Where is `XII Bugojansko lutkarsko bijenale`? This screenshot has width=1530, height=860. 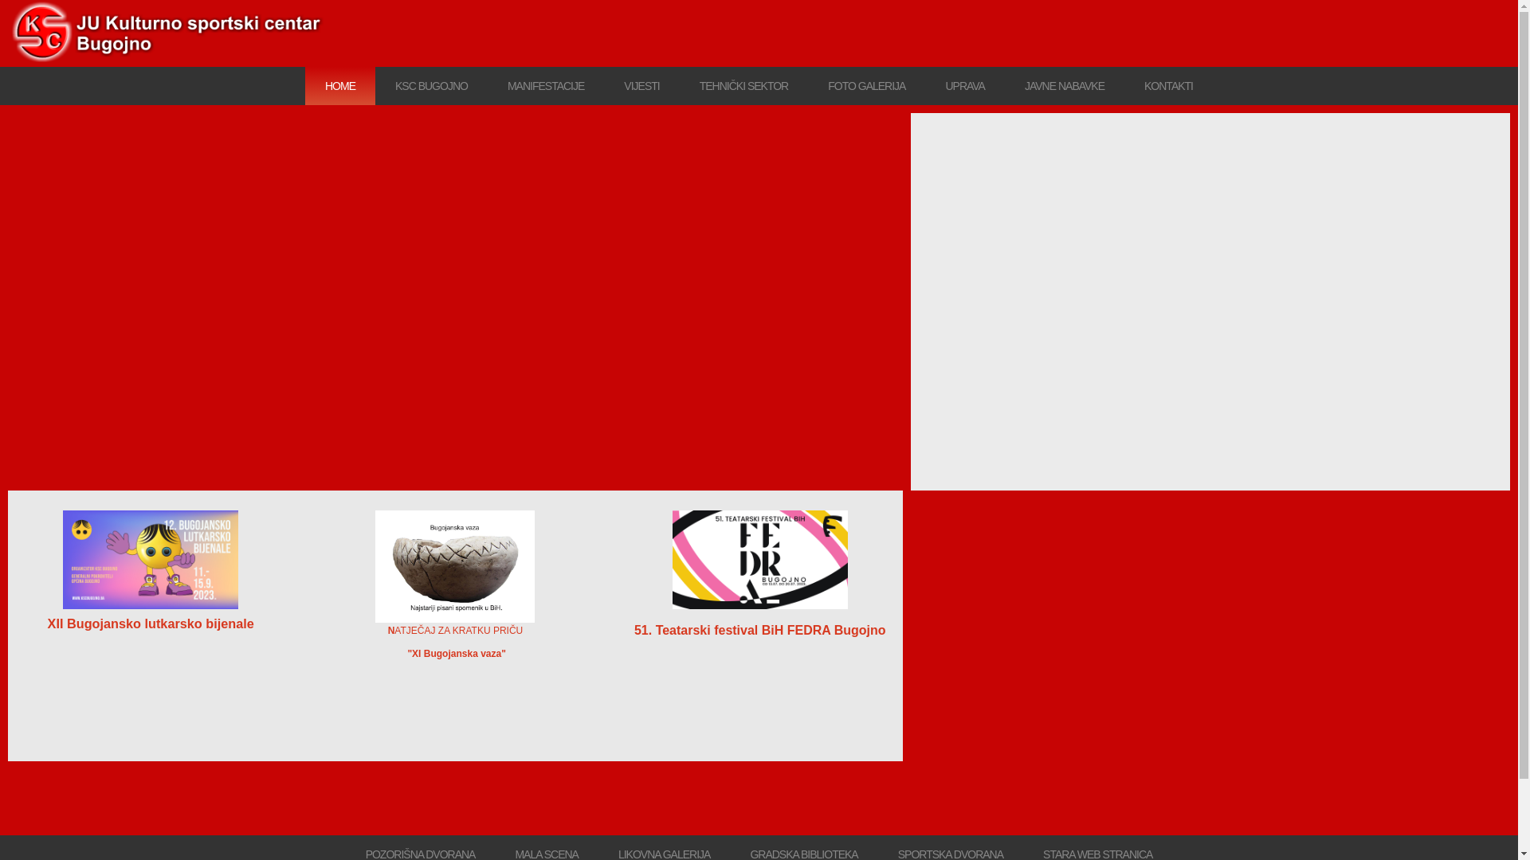 XII Bugojansko lutkarsko bijenale is located at coordinates (151, 623).